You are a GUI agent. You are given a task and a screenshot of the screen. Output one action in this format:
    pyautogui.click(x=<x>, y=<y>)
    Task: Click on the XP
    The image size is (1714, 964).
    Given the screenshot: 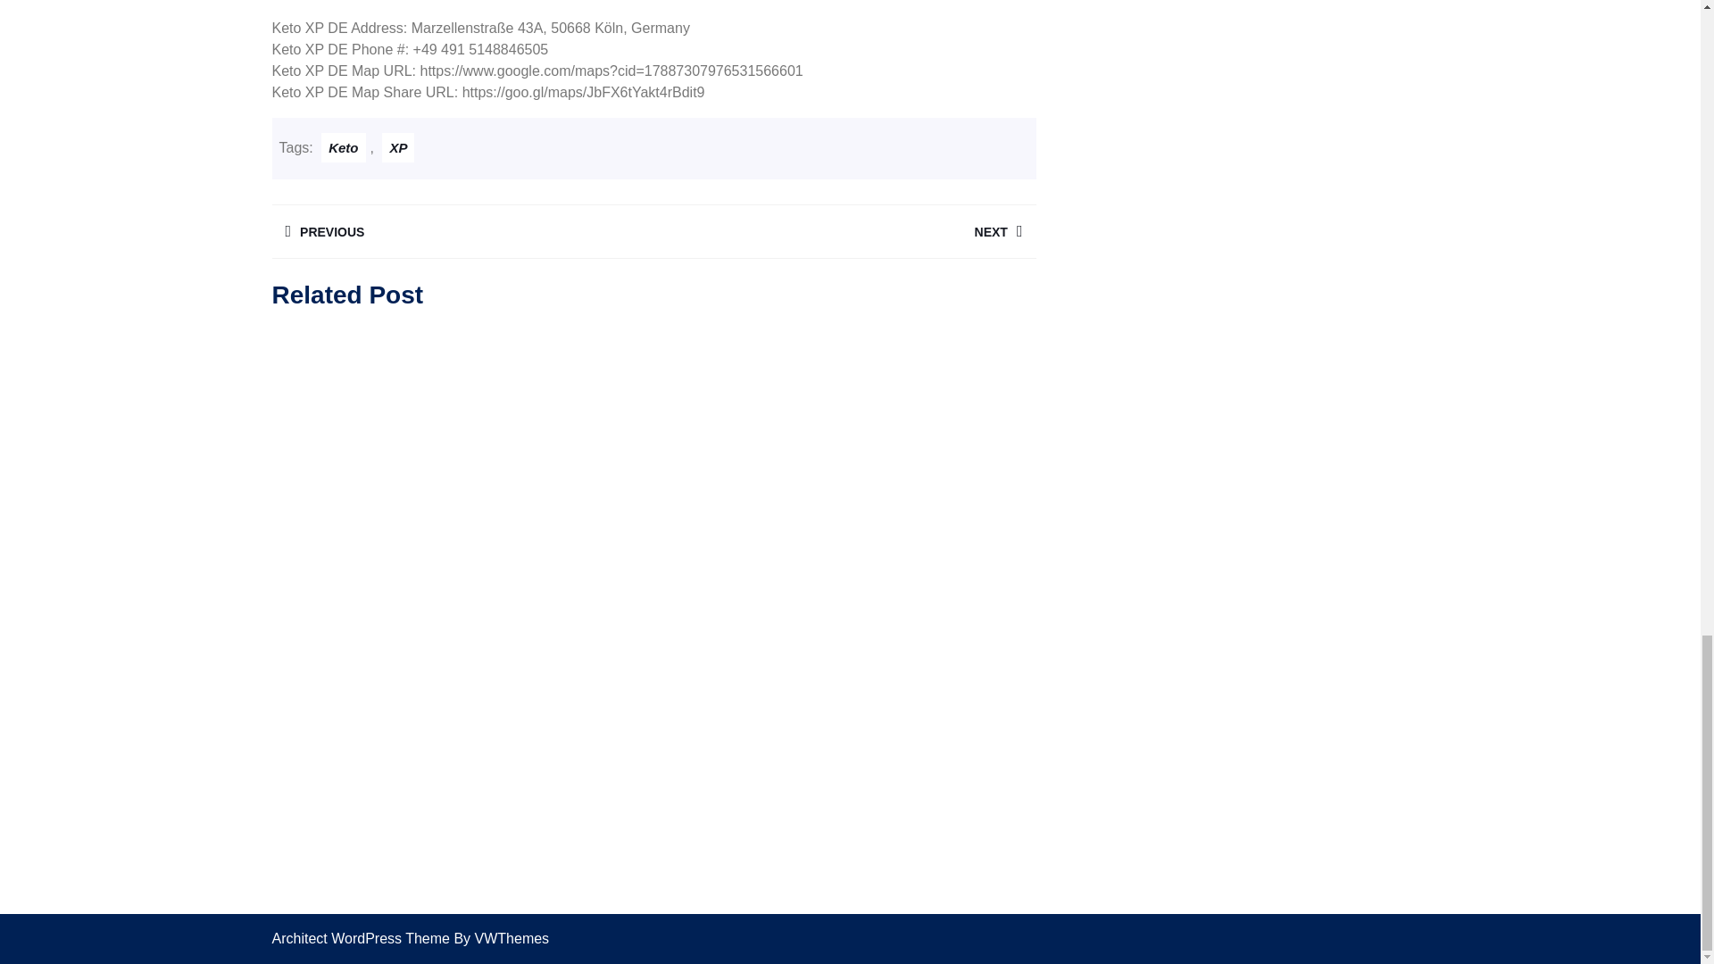 What is the action you would take?
    pyautogui.click(x=343, y=148)
    